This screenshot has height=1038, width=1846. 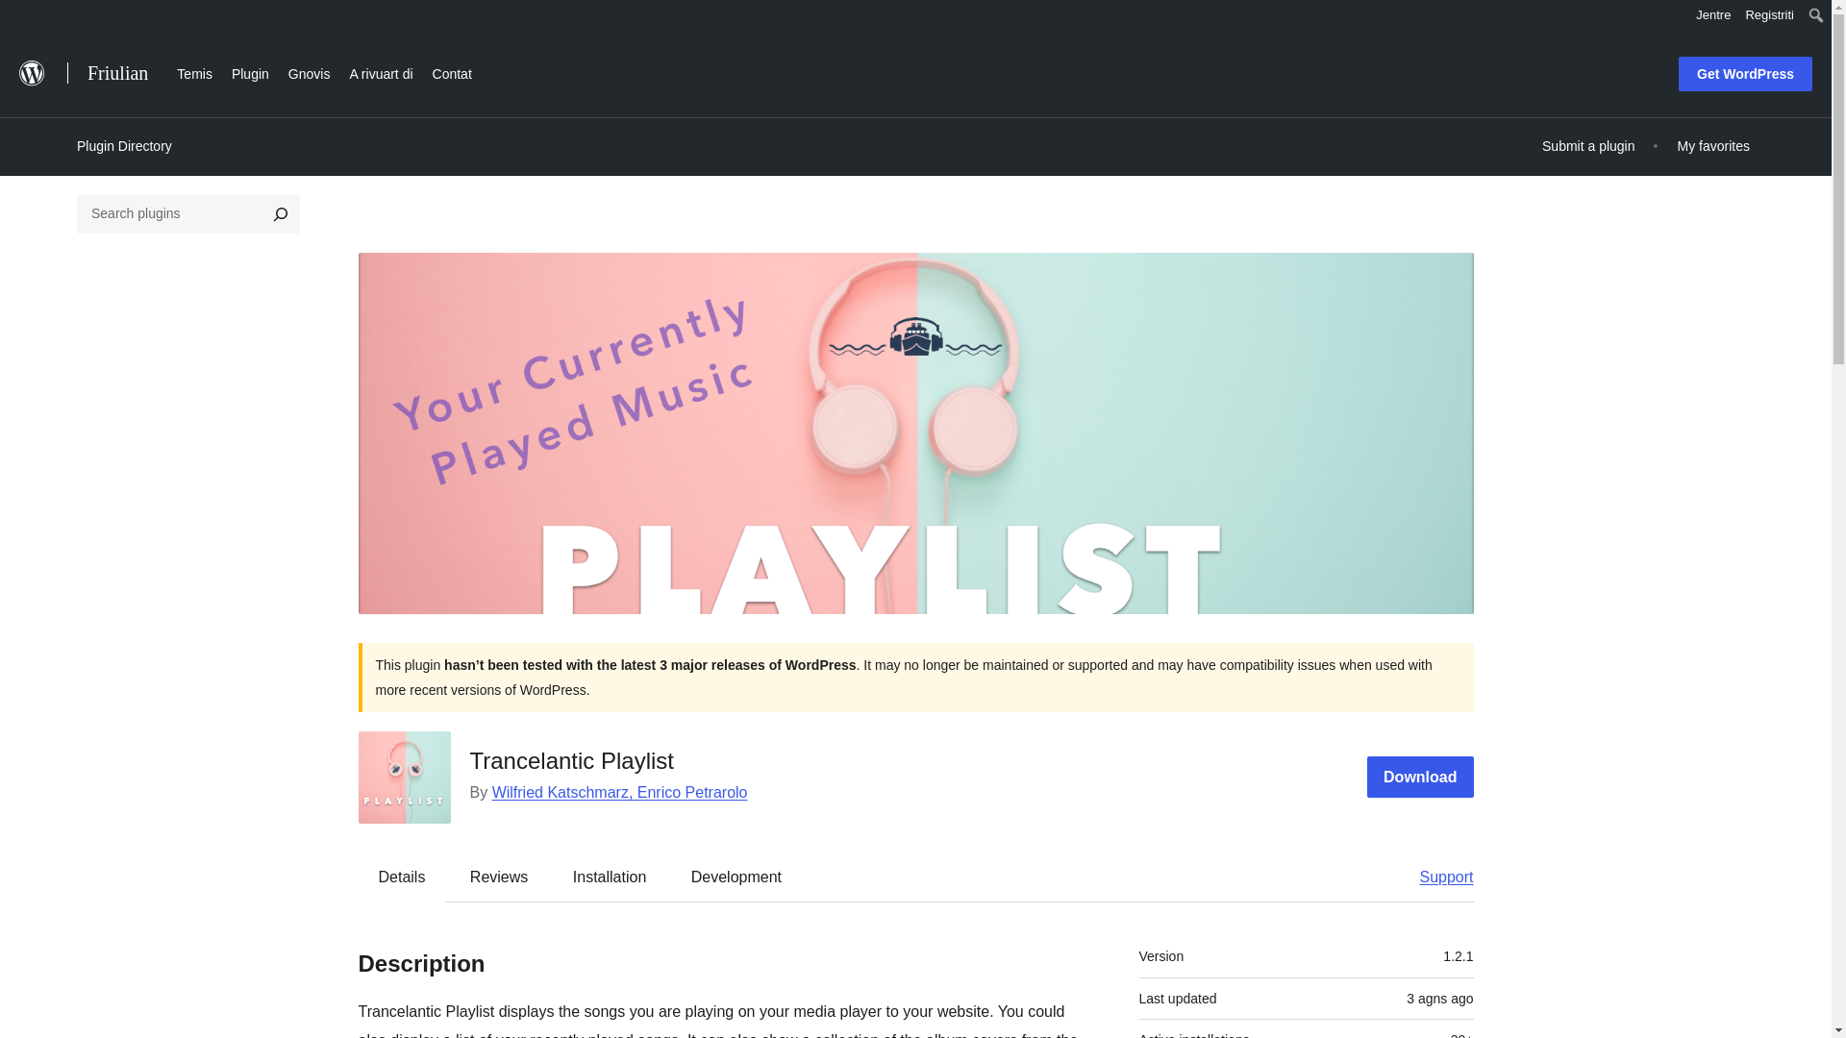 I want to click on Download, so click(x=1420, y=777).